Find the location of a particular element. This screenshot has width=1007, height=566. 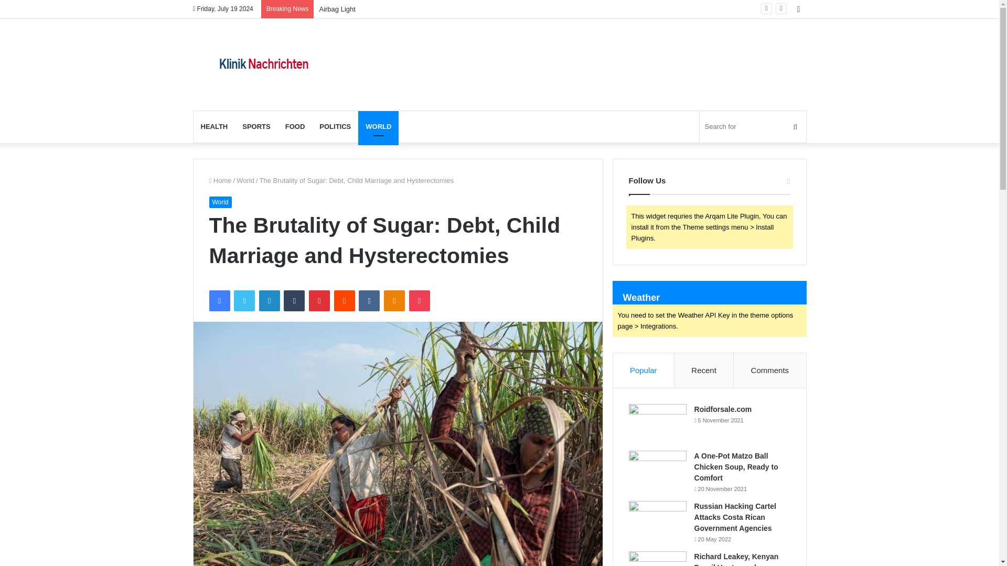

Facebook is located at coordinates (219, 301).